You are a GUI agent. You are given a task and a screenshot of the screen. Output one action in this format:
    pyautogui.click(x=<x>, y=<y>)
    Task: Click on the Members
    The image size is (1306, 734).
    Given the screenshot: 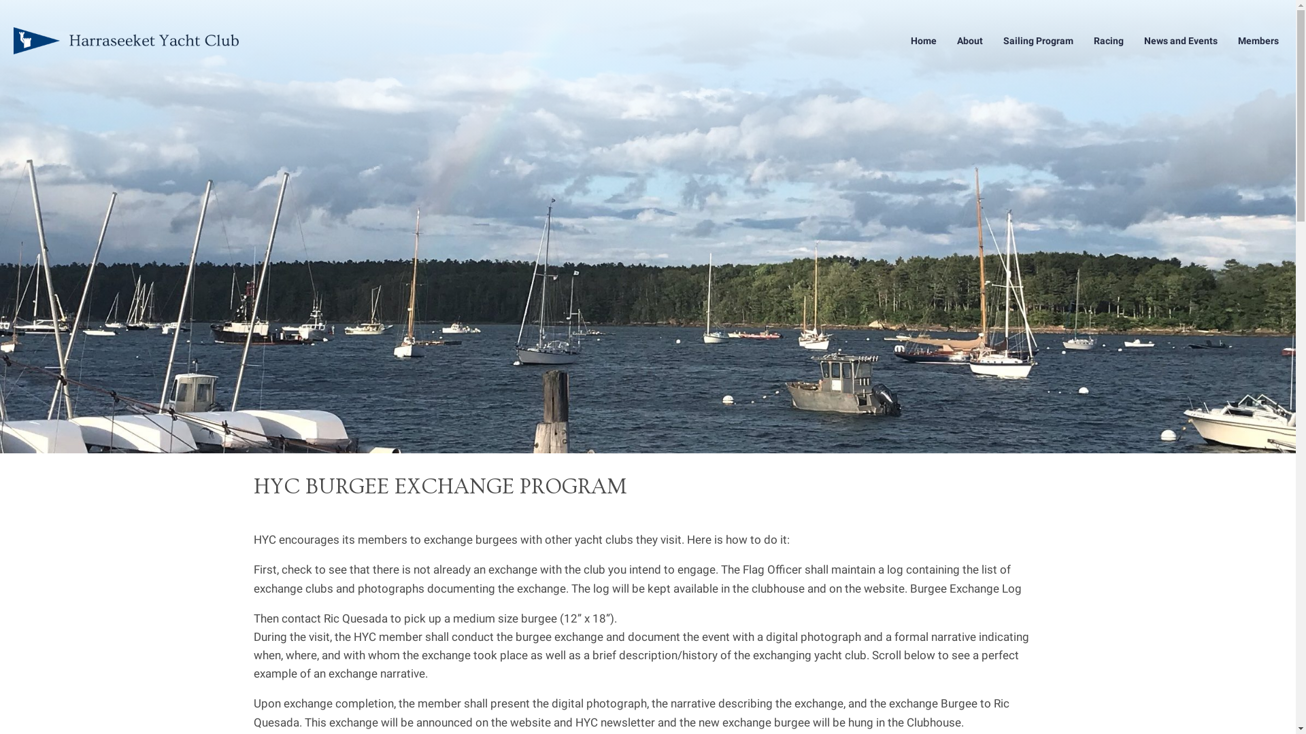 What is the action you would take?
    pyautogui.click(x=1258, y=41)
    